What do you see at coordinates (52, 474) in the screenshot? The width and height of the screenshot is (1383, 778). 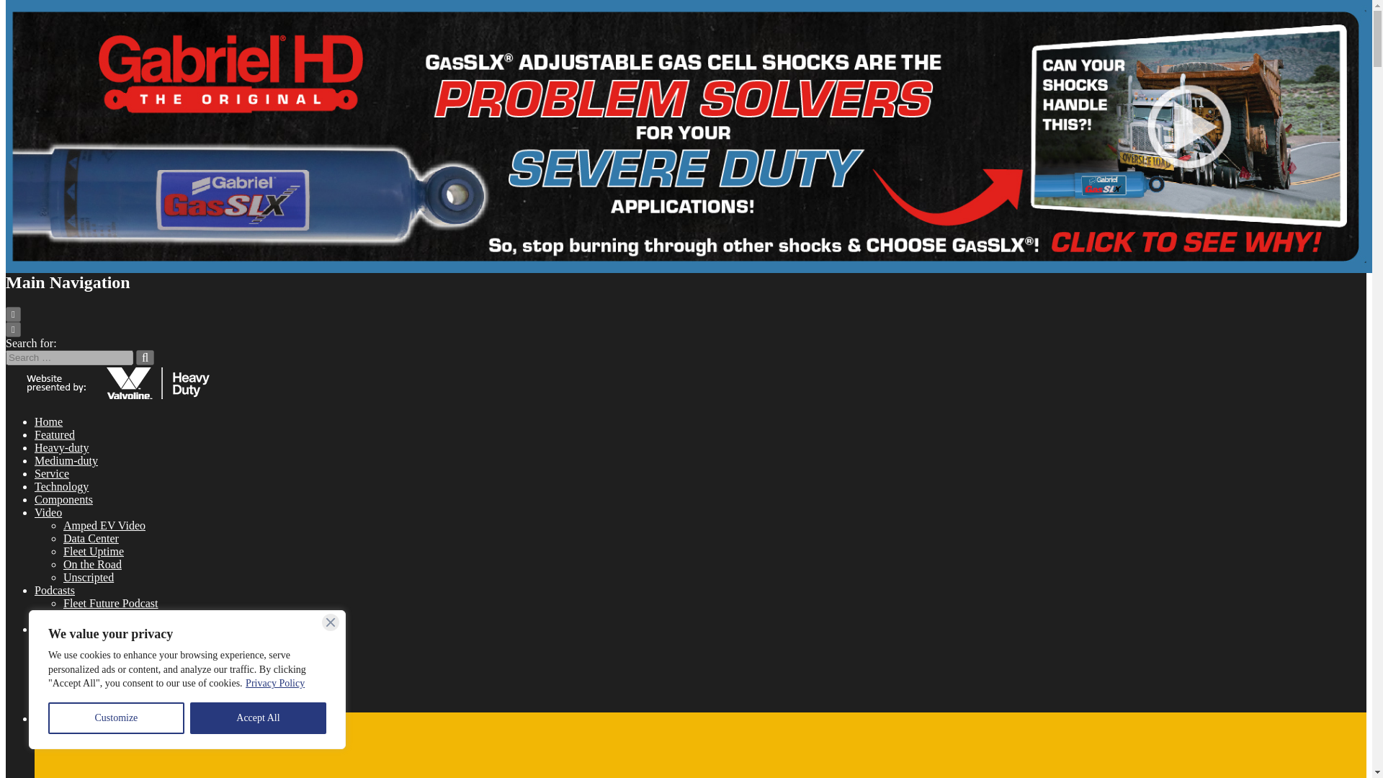 I see `Service` at bounding box center [52, 474].